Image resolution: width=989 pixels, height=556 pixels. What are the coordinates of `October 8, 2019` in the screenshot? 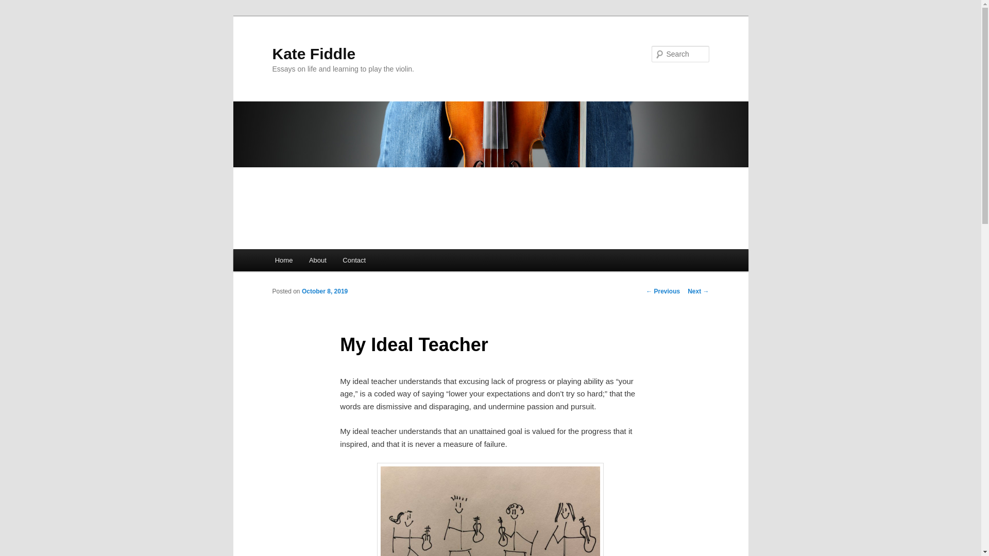 It's located at (325, 291).